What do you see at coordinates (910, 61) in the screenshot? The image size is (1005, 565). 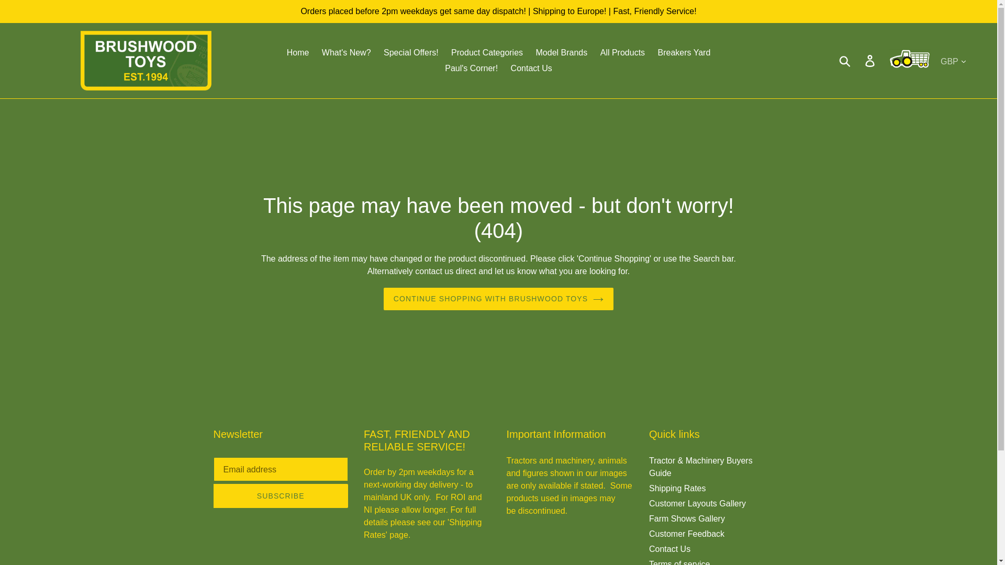 I see `Trailer` at bounding box center [910, 61].